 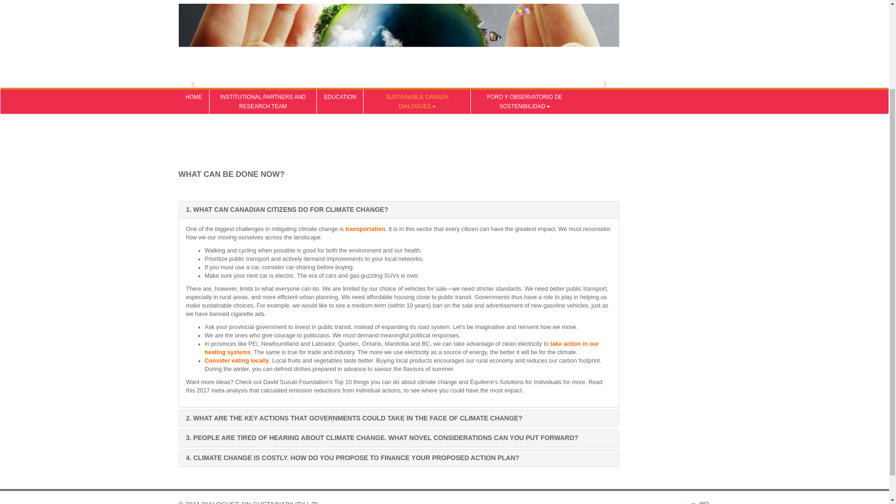 What do you see at coordinates (222, 390) in the screenshot?
I see `2017 meta-analysis` at bounding box center [222, 390].